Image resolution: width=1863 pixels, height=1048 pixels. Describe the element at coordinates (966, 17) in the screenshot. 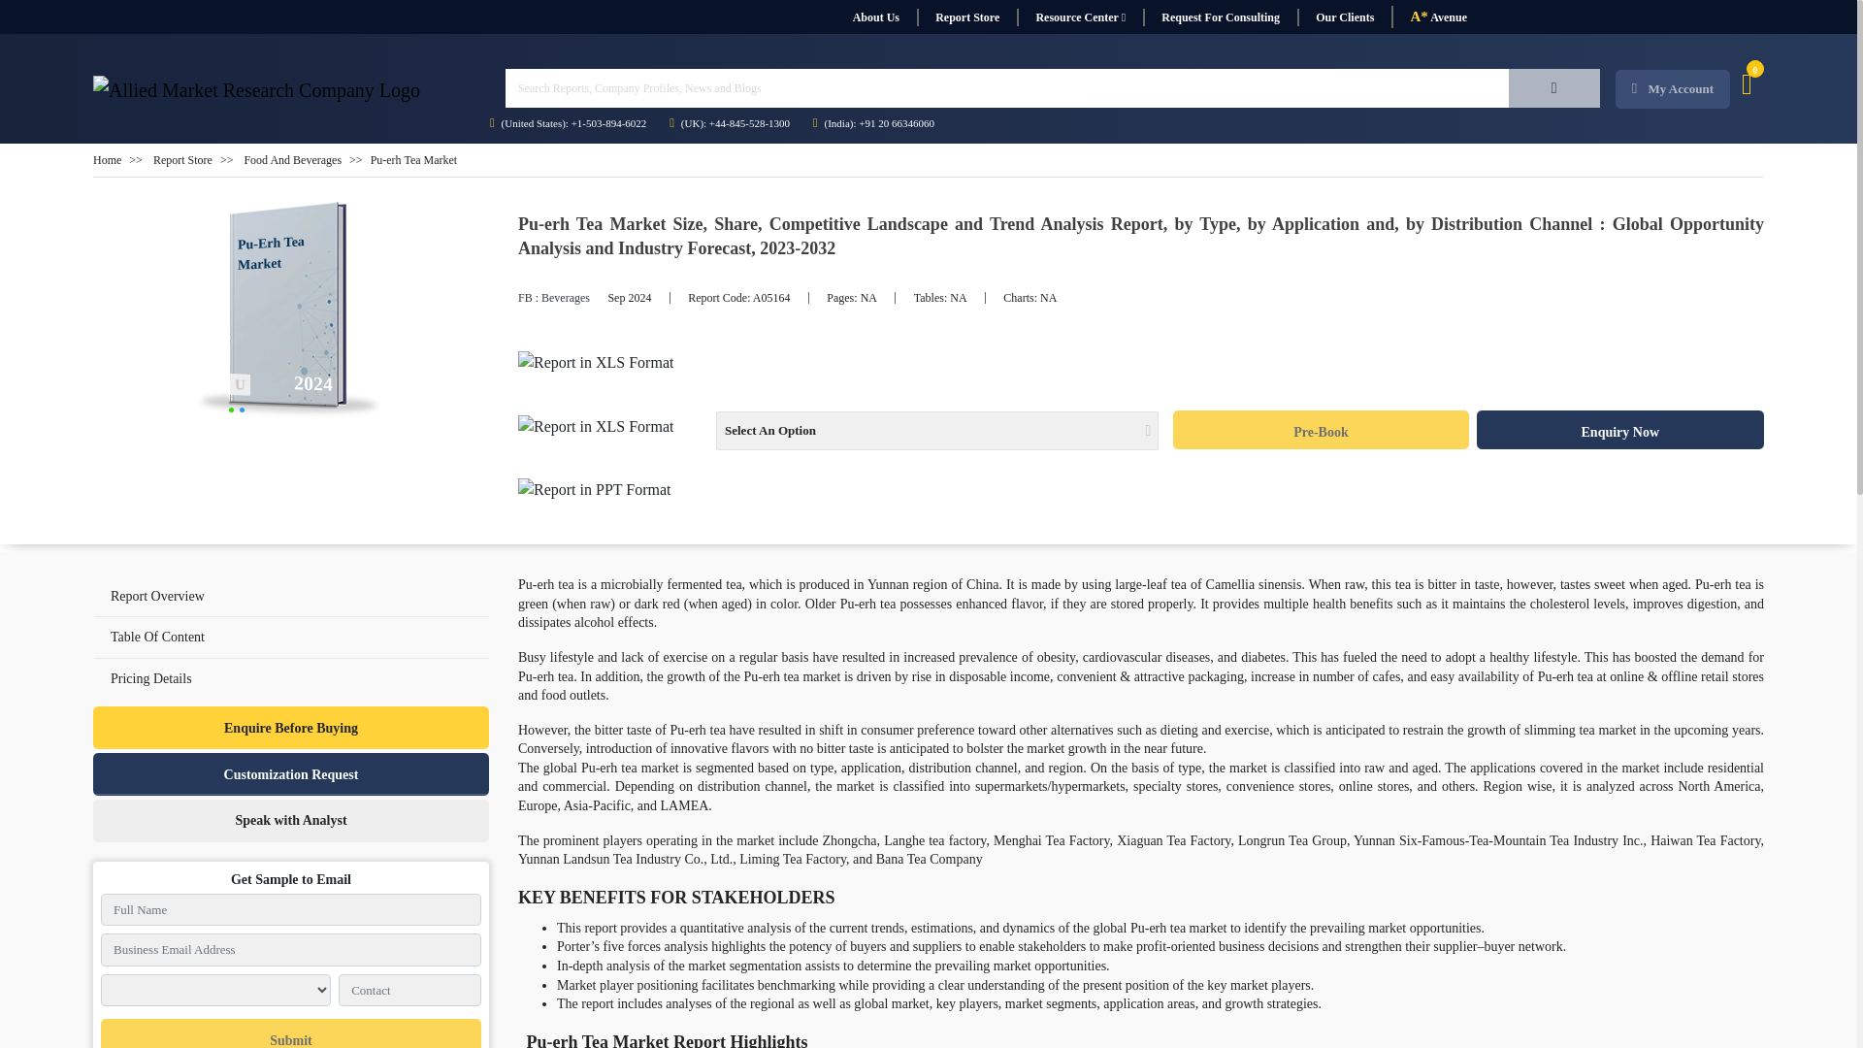

I see `Report Store` at that location.